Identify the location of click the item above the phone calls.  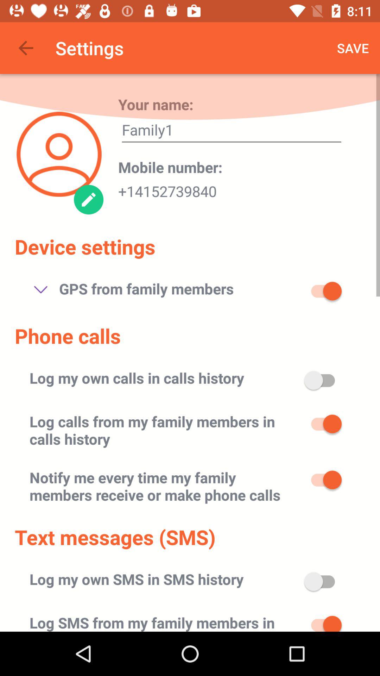
(40, 289).